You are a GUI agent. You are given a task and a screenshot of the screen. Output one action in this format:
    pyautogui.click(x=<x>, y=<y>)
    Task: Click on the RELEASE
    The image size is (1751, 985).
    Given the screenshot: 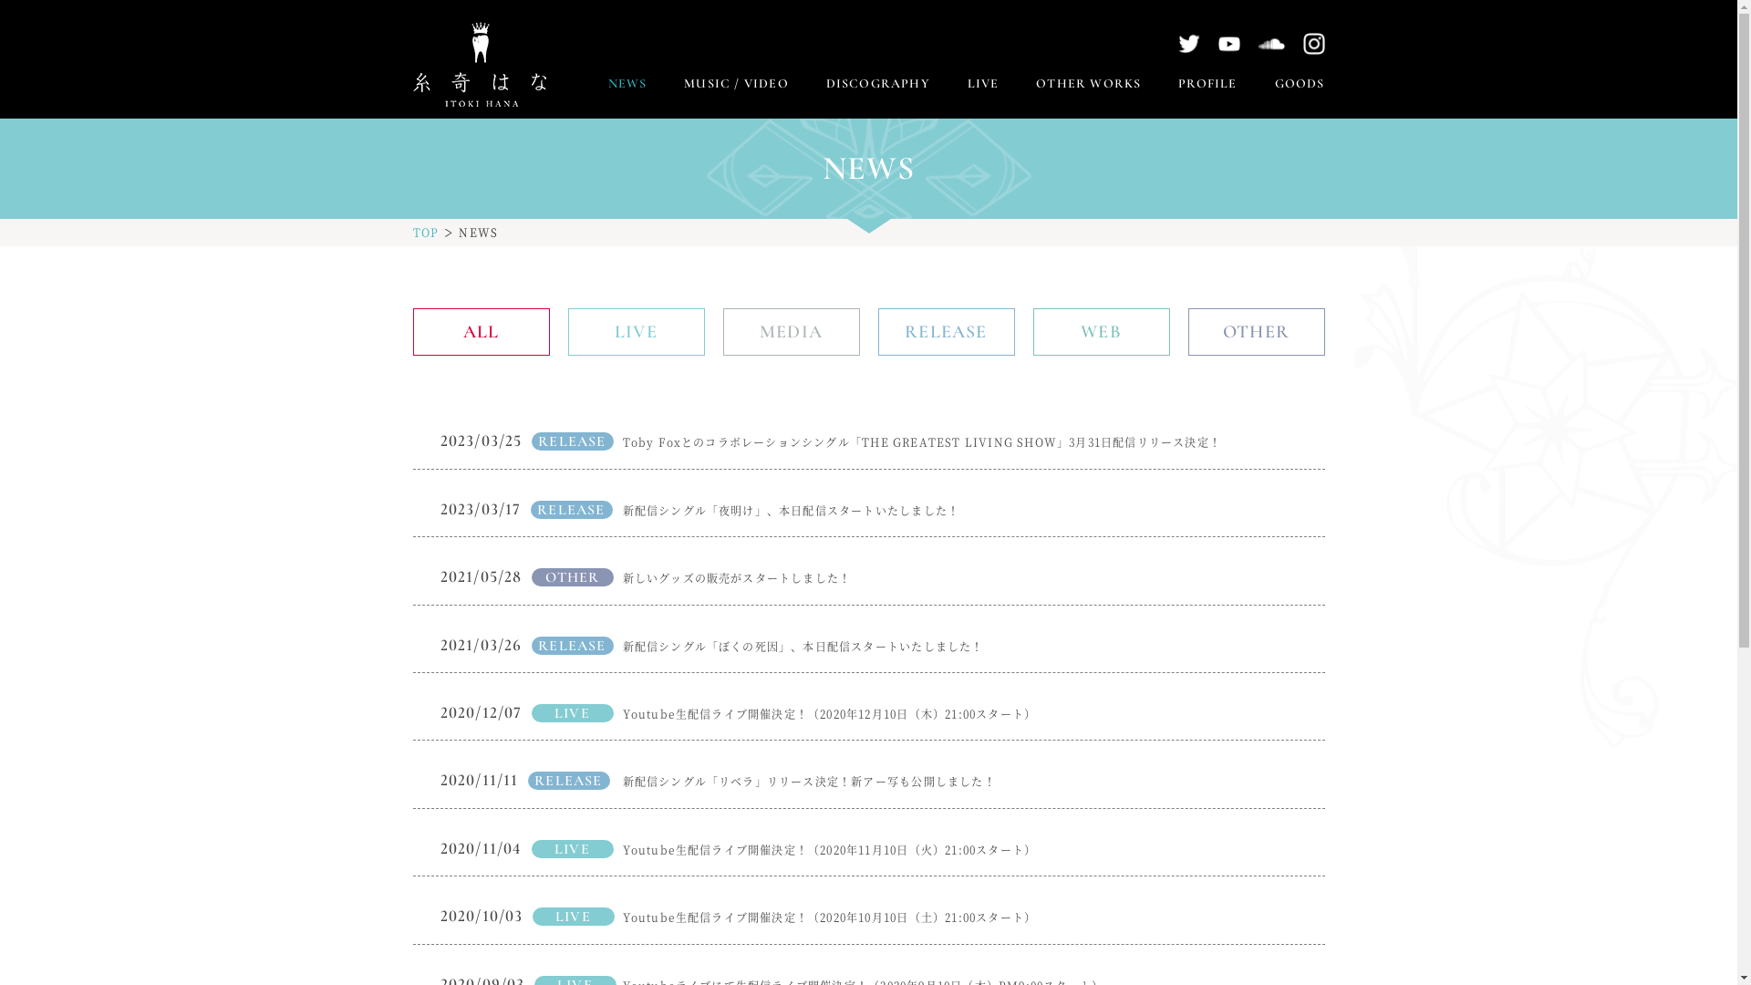 What is the action you would take?
    pyautogui.click(x=946, y=332)
    